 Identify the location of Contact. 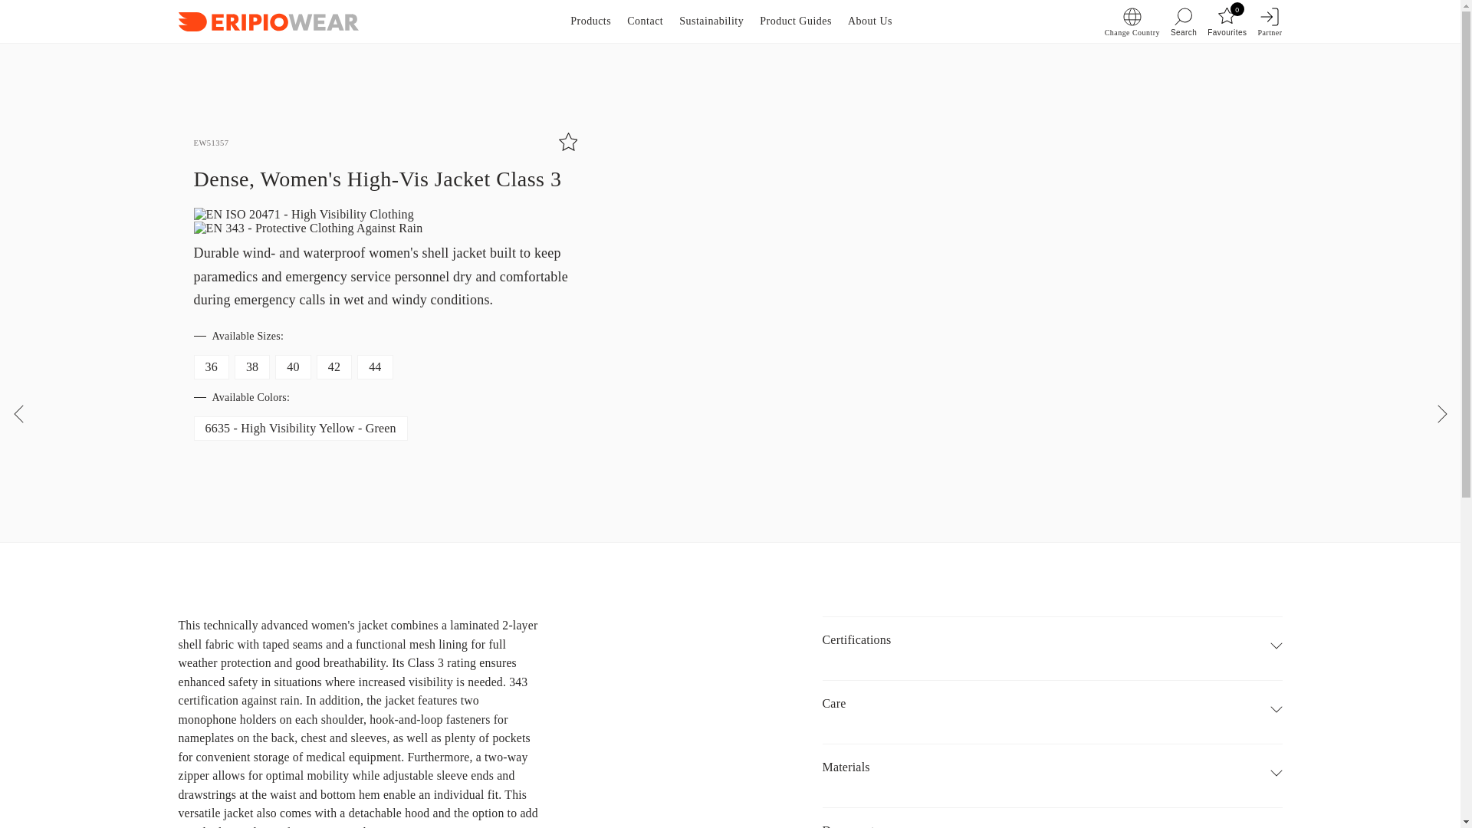
(1132, 21).